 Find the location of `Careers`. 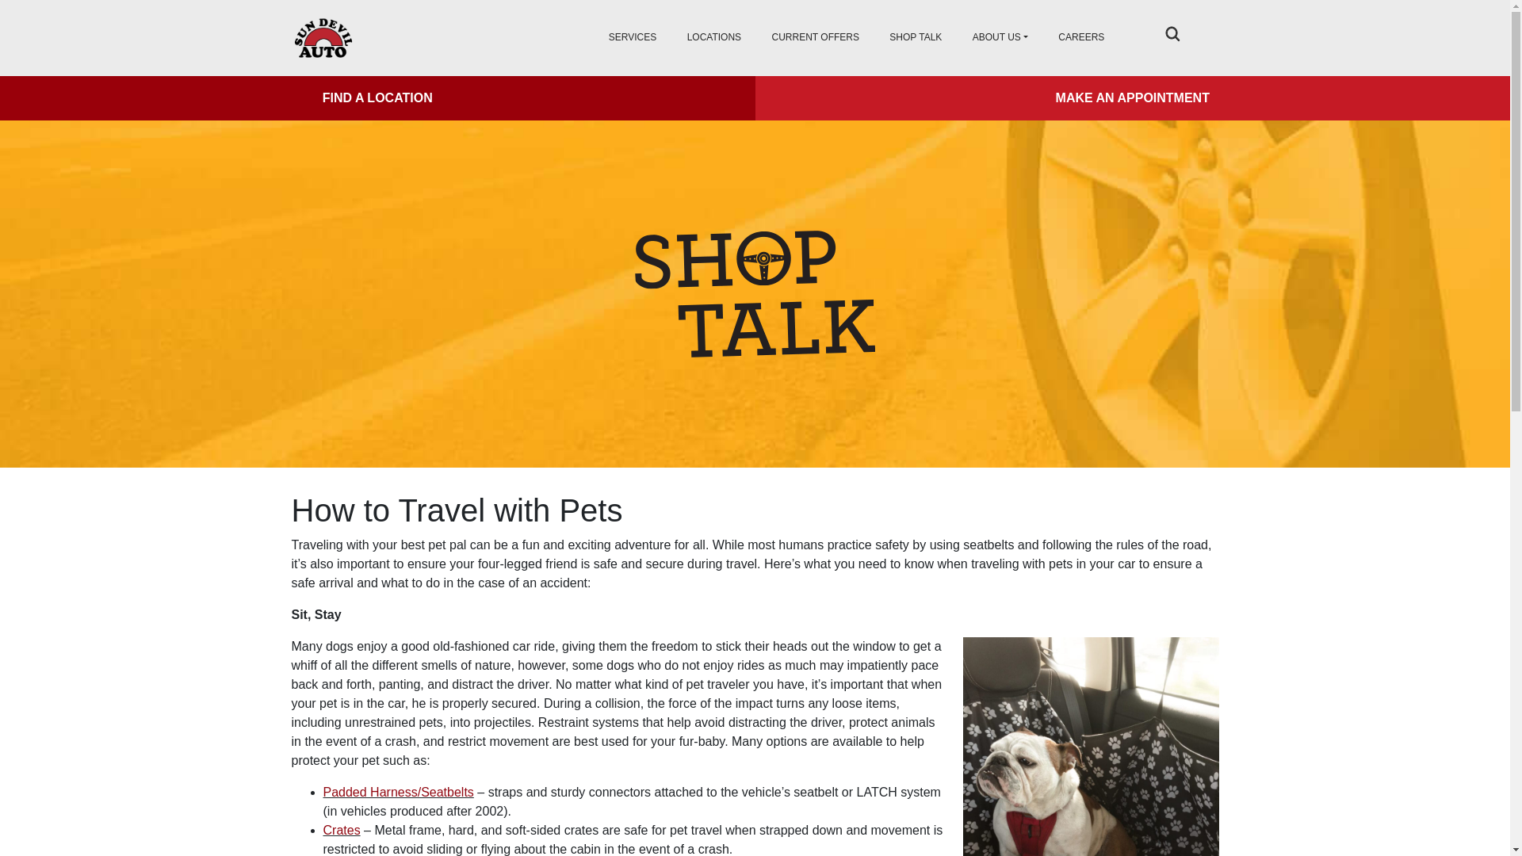

Careers is located at coordinates (1081, 38).